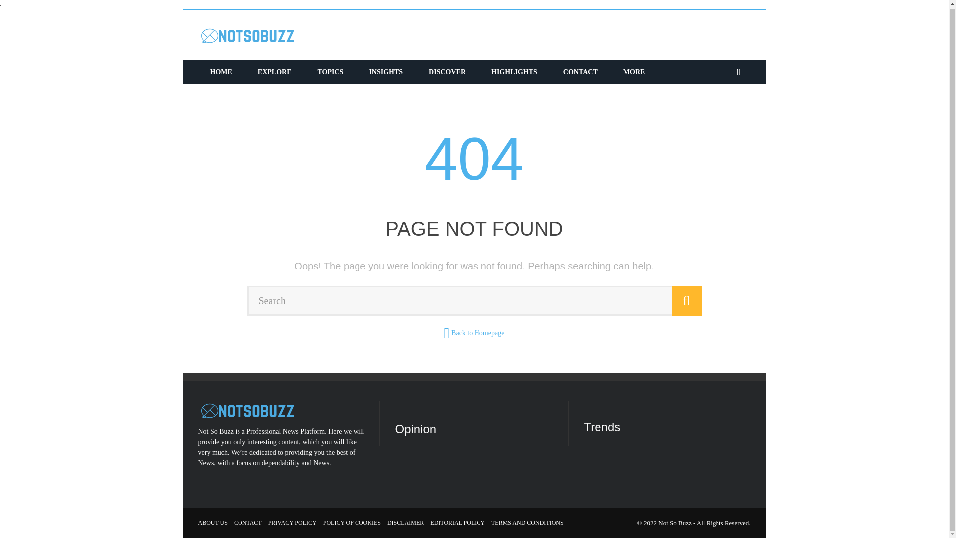  What do you see at coordinates (292, 523) in the screenshot?
I see `PRIVACY POLICY` at bounding box center [292, 523].